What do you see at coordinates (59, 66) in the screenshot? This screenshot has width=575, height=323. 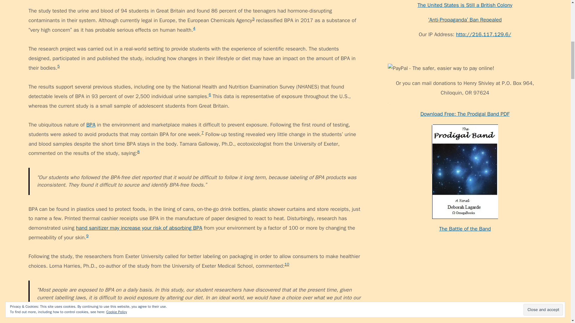 I see `5` at bounding box center [59, 66].